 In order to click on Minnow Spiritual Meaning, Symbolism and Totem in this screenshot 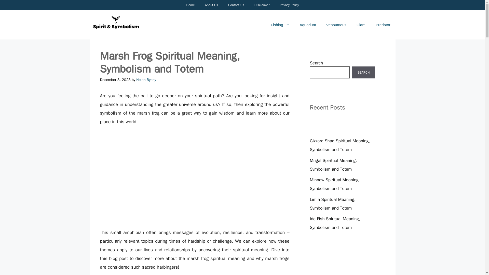, I will do `click(334, 184)`.